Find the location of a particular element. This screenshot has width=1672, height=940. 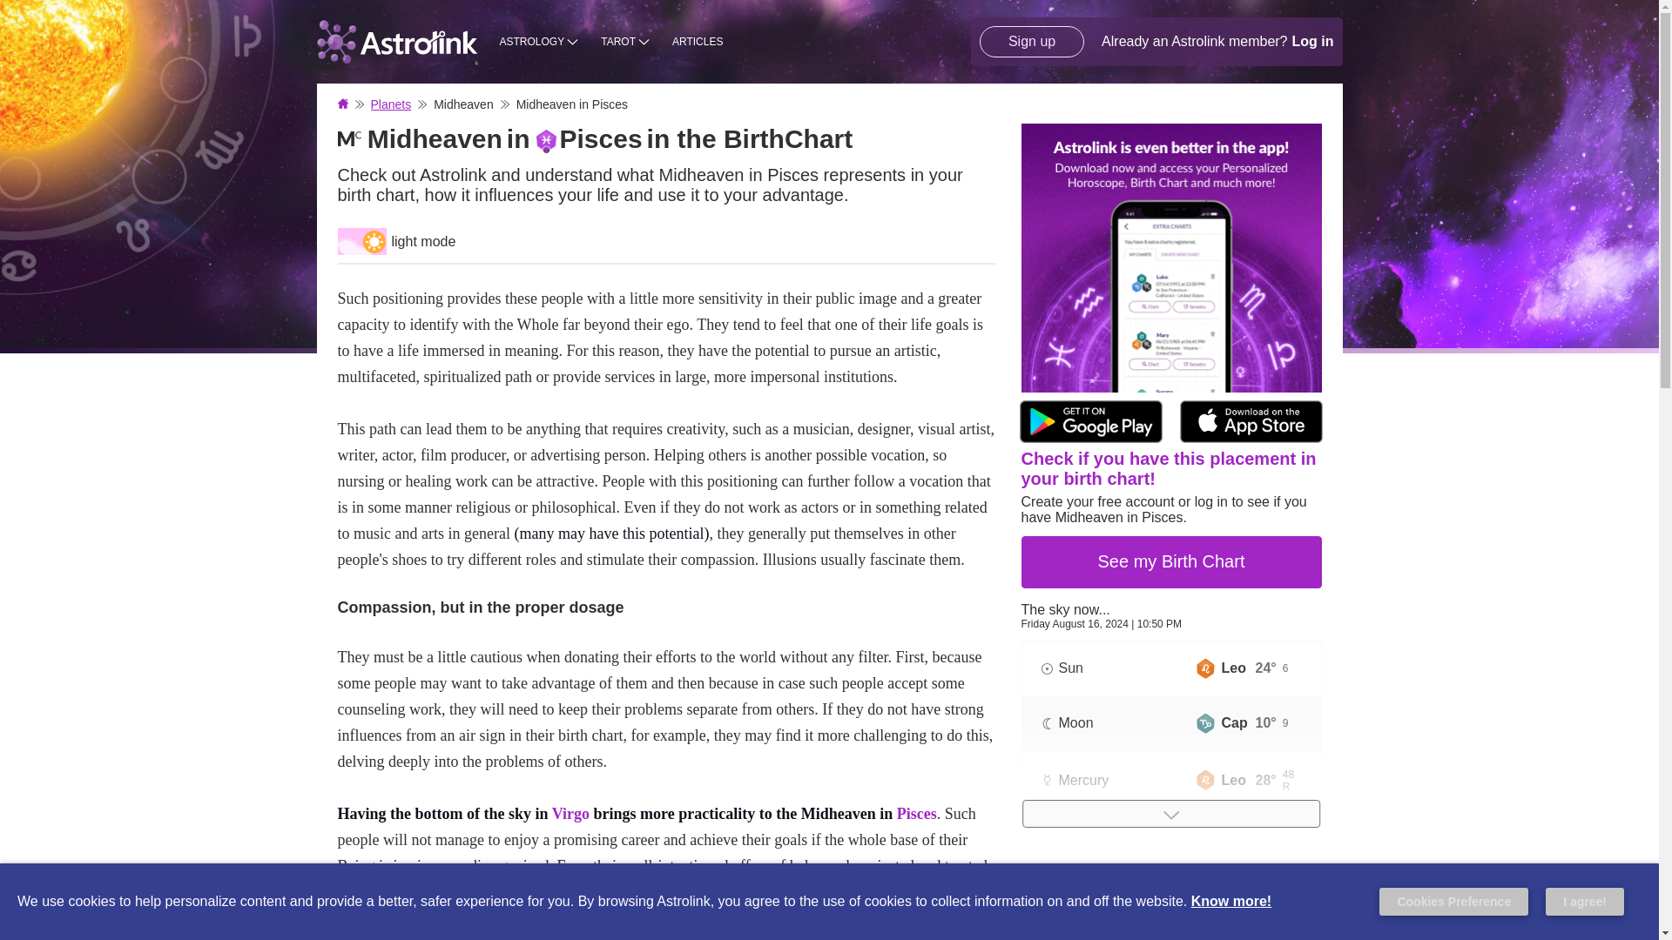

ASTROLOGY is located at coordinates (540, 41).